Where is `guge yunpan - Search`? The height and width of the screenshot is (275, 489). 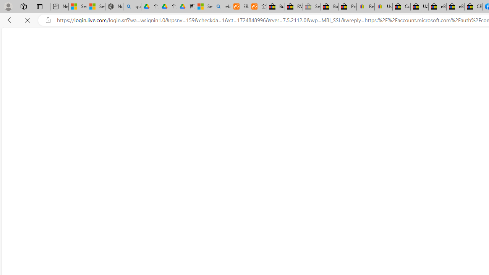 guge yunpan - Search is located at coordinates (132, 7).